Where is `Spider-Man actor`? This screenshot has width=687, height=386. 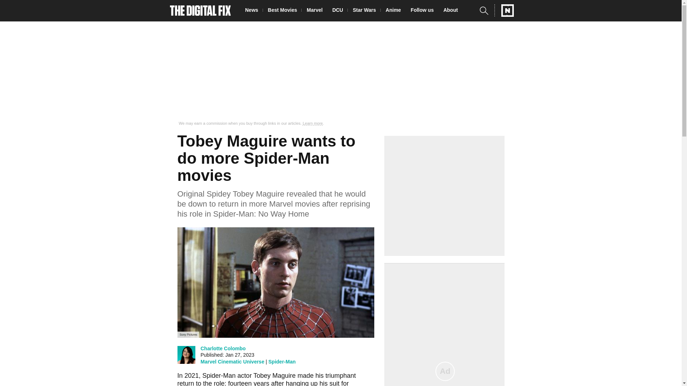 Spider-Man actor is located at coordinates (227, 375).